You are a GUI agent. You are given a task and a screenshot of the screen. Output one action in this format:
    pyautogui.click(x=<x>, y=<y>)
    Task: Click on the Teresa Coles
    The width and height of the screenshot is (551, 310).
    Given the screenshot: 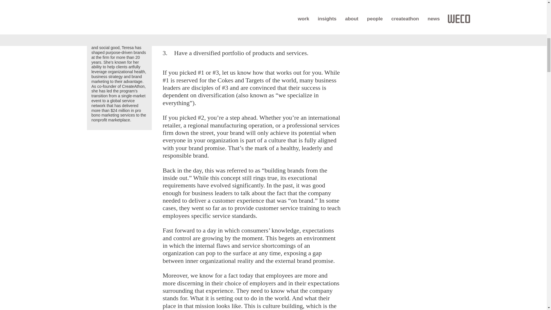 What is the action you would take?
    pyautogui.click(x=119, y=19)
    